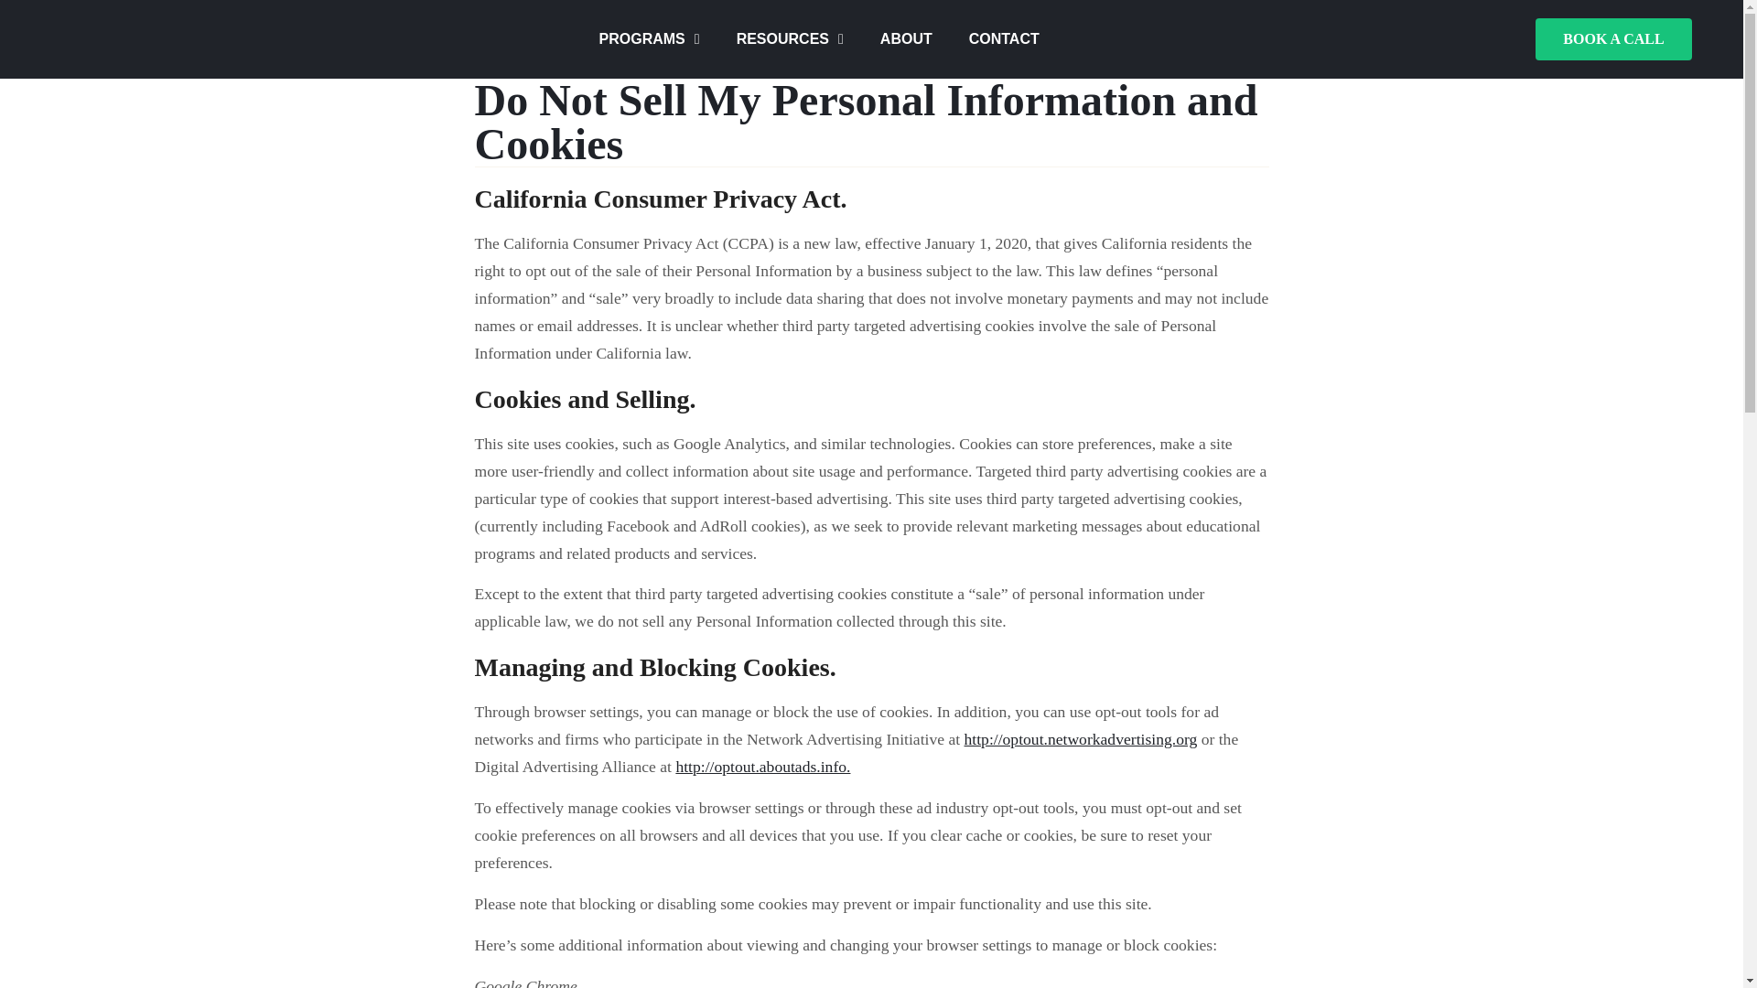 The height and width of the screenshot is (988, 1757). Describe the element at coordinates (1003, 38) in the screenshot. I see `CONTACT` at that location.